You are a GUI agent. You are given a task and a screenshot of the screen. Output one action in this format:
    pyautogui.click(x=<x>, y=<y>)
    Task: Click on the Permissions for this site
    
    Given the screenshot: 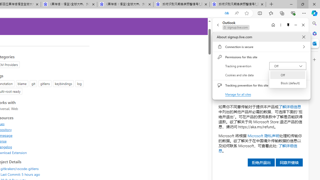 What is the action you would take?
    pyautogui.click(x=261, y=57)
    